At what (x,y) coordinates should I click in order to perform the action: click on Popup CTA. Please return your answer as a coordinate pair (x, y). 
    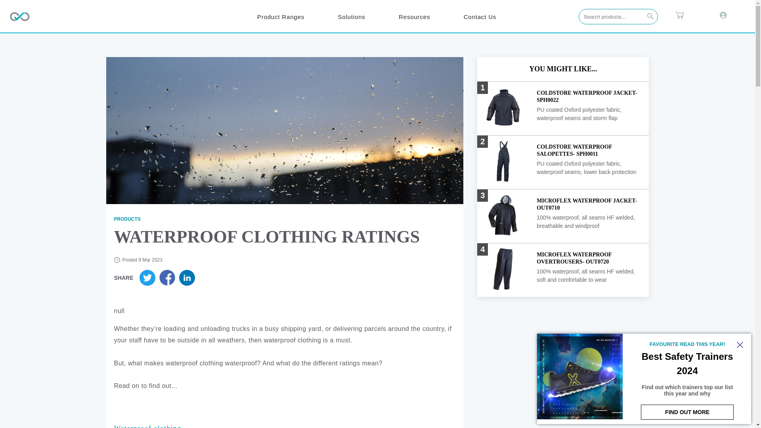
    Looking at the image, I should click on (644, 379).